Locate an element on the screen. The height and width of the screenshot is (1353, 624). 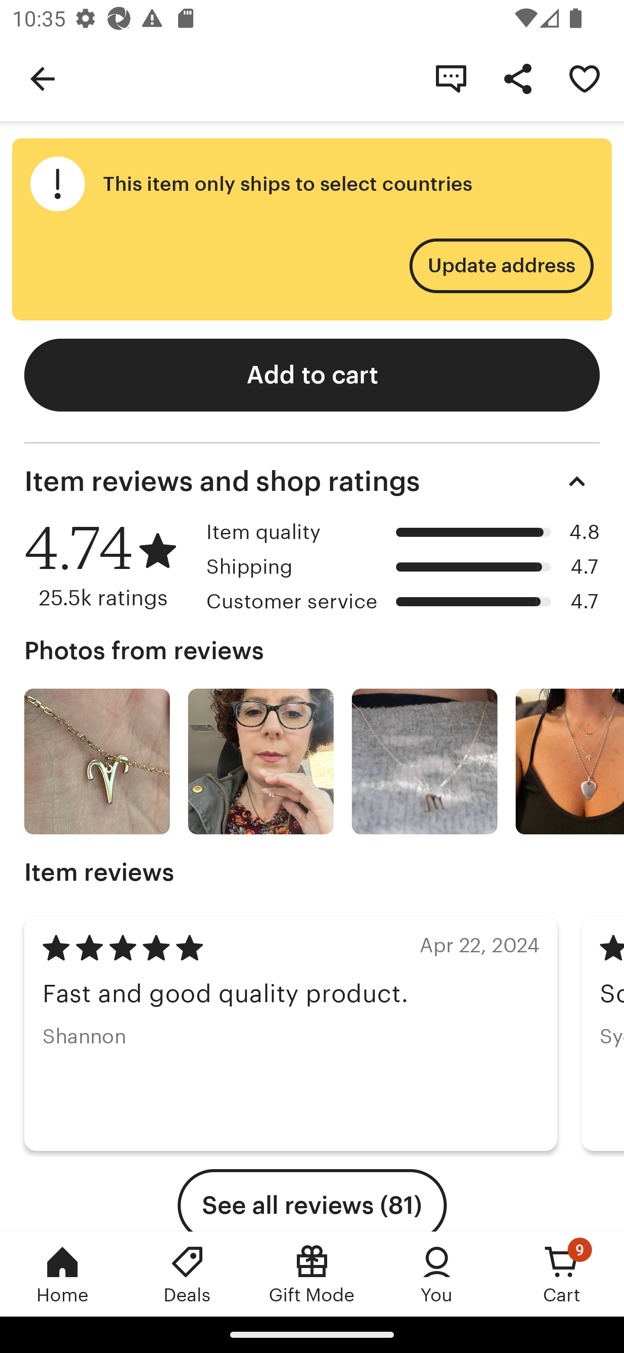
4.74 25.5k ratings is located at coordinates (109, 565).